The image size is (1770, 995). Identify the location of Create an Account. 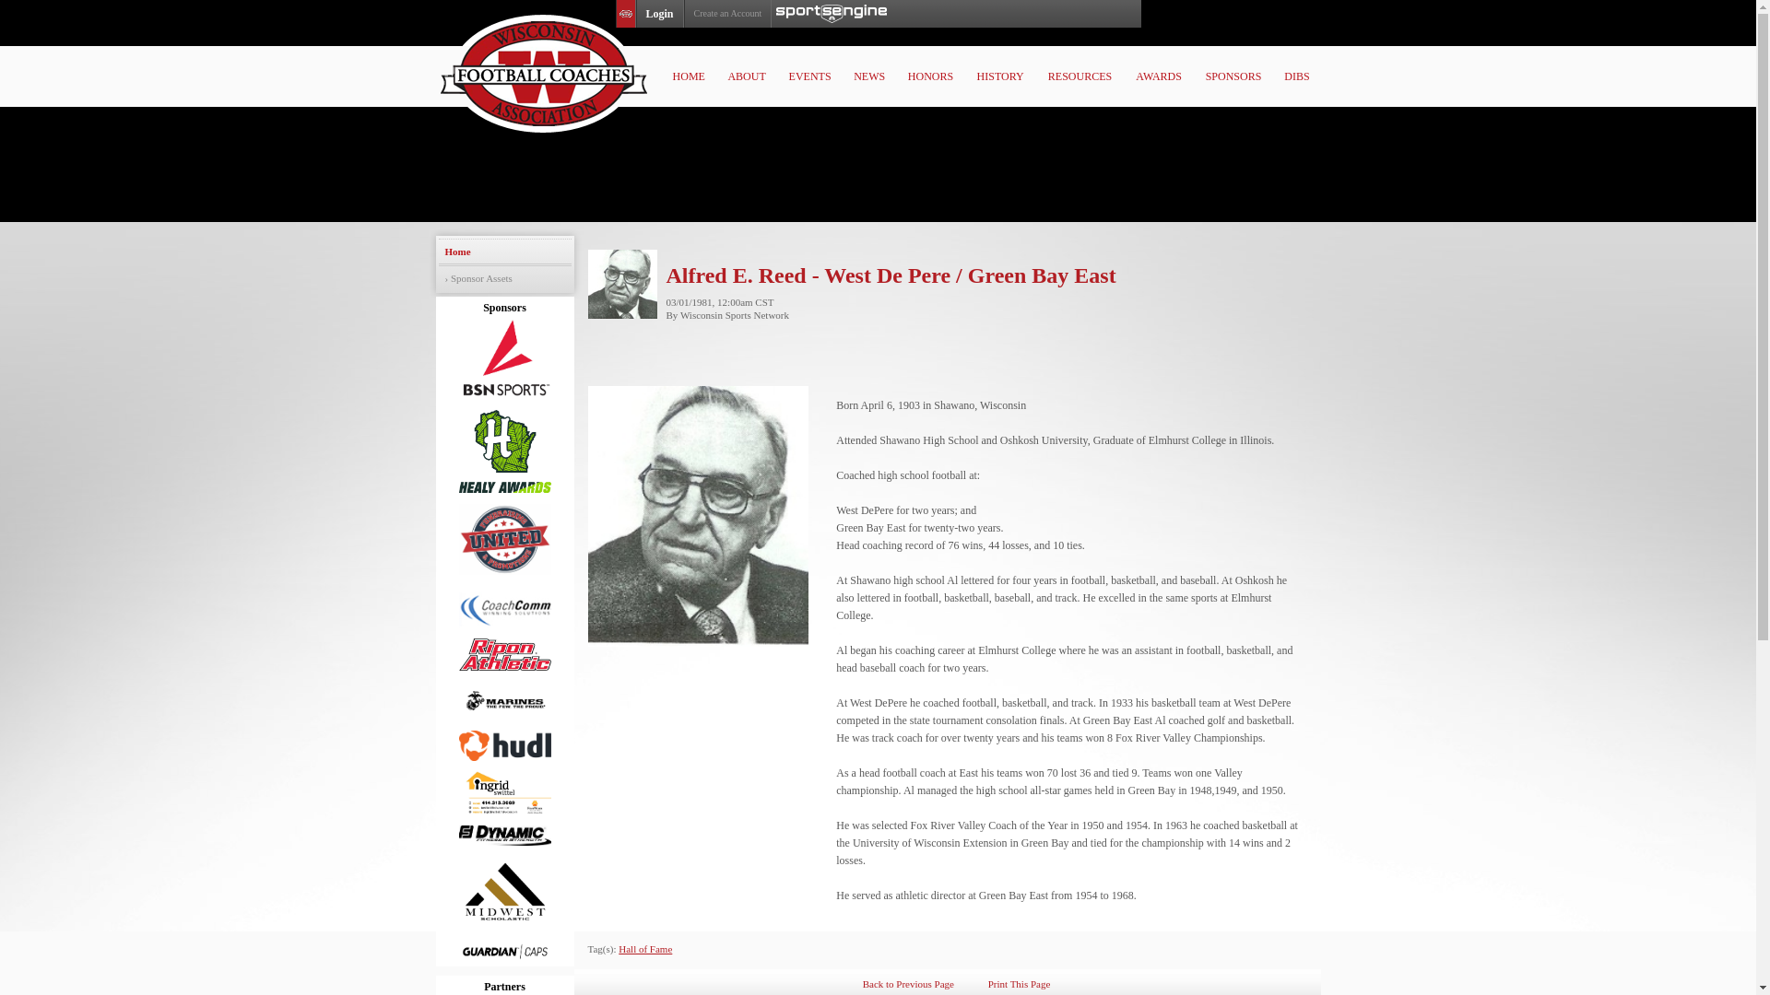
(727, 14).